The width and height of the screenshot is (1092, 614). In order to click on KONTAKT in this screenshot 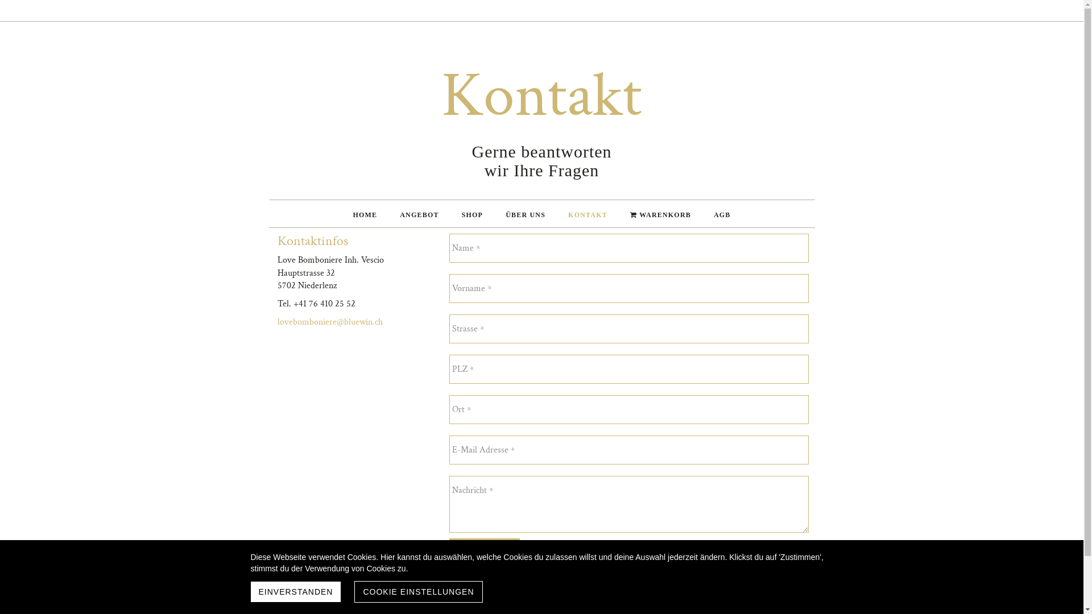, I will do `click(588, 214)`.